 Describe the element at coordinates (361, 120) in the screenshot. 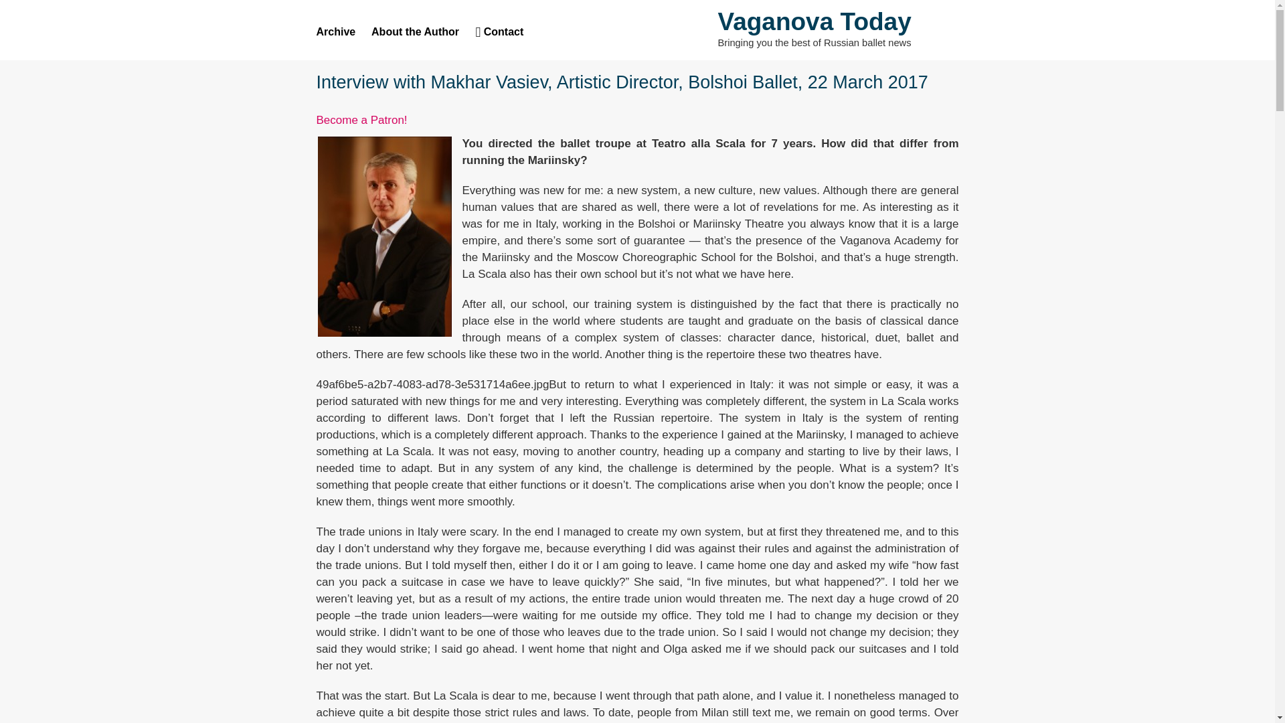

I see `Become a Patron!` at that location.